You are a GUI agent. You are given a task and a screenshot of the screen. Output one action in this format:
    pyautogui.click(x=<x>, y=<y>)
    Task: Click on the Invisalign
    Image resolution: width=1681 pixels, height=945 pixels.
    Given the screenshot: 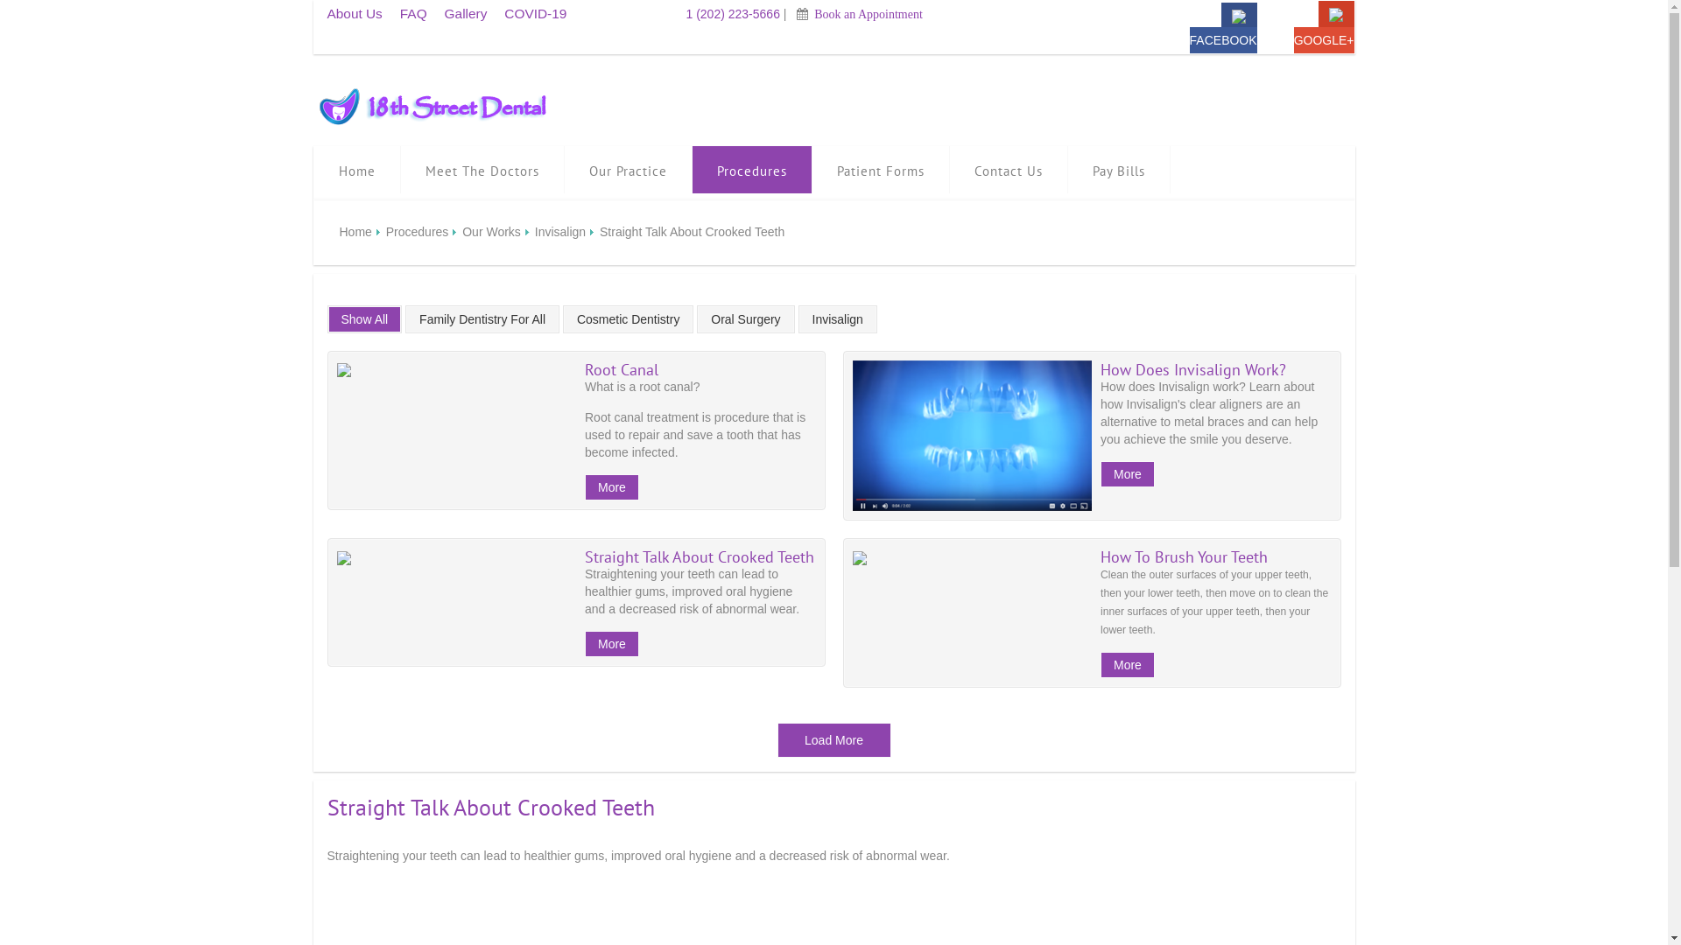 What is the action you would take?
    pyautogui.click(x=838, y=319)
    